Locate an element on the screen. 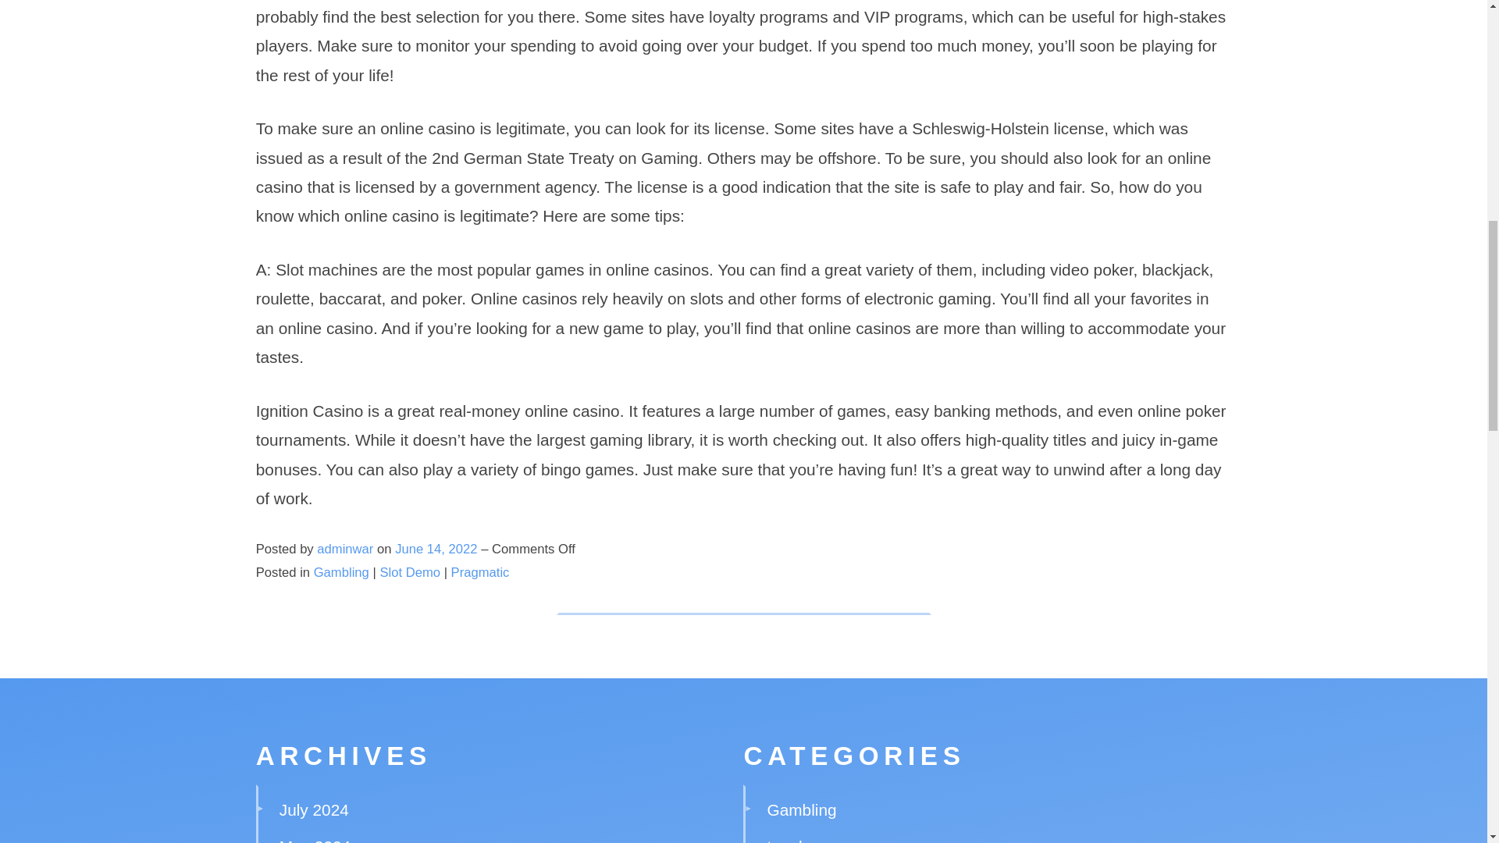 The image size is (1499, 843). June 14, 2022 is located at coordinates (438, 549).